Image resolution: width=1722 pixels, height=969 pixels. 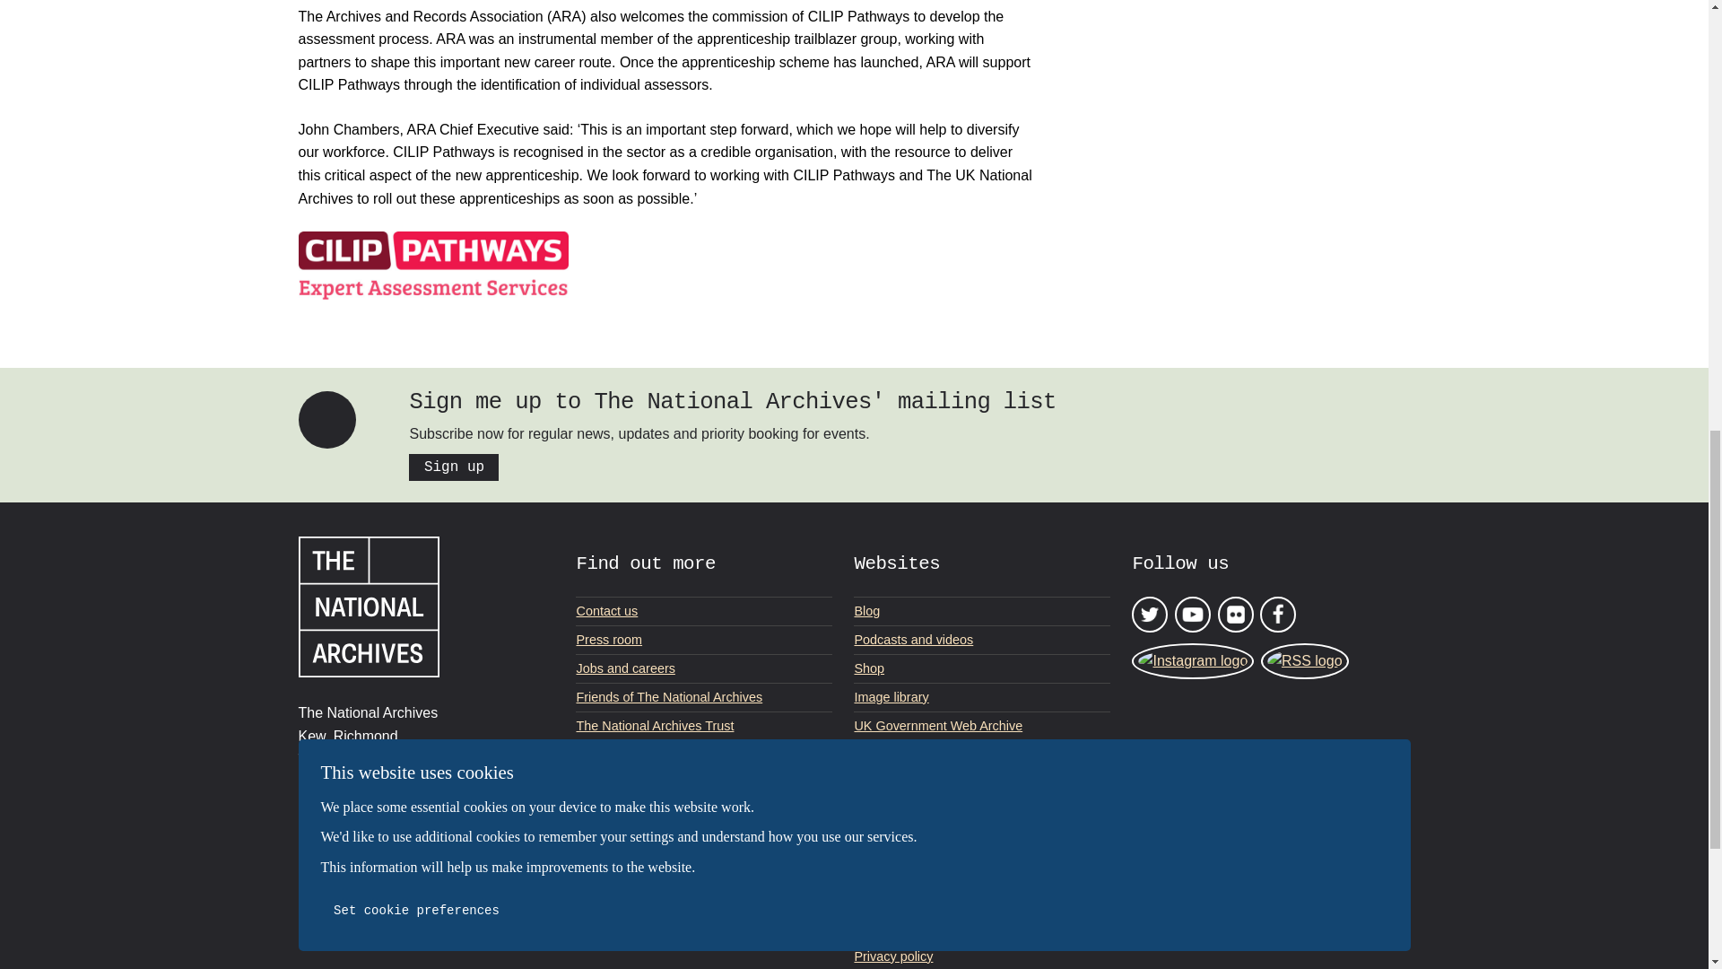 What do you see at coordinates (1304, 661) in the screenshot?
I see `Follow us via RSS` at bounding box center [1304, 661].